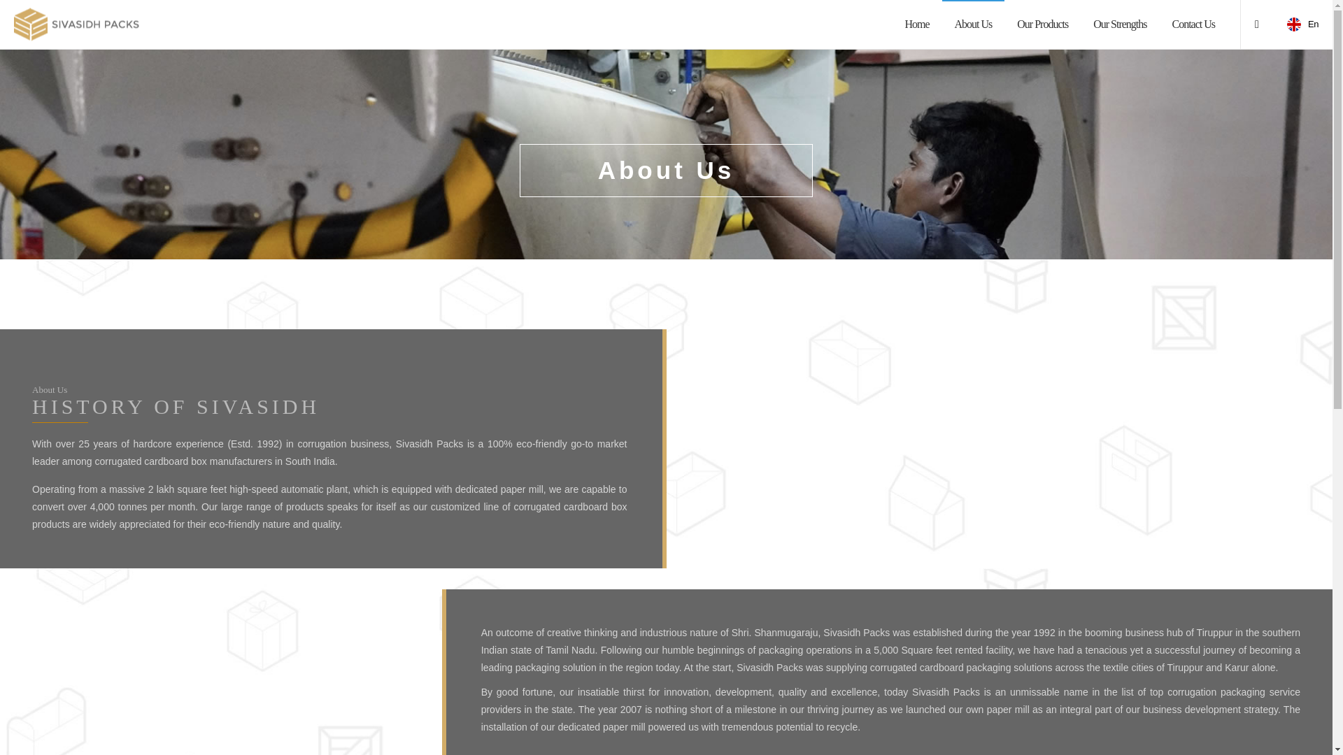 This screenshot has height=755, width=1343. What do you see at coordinates (1042, 24) in the screenshot?
I see `Our Products` at bounding box center [1042, 24].